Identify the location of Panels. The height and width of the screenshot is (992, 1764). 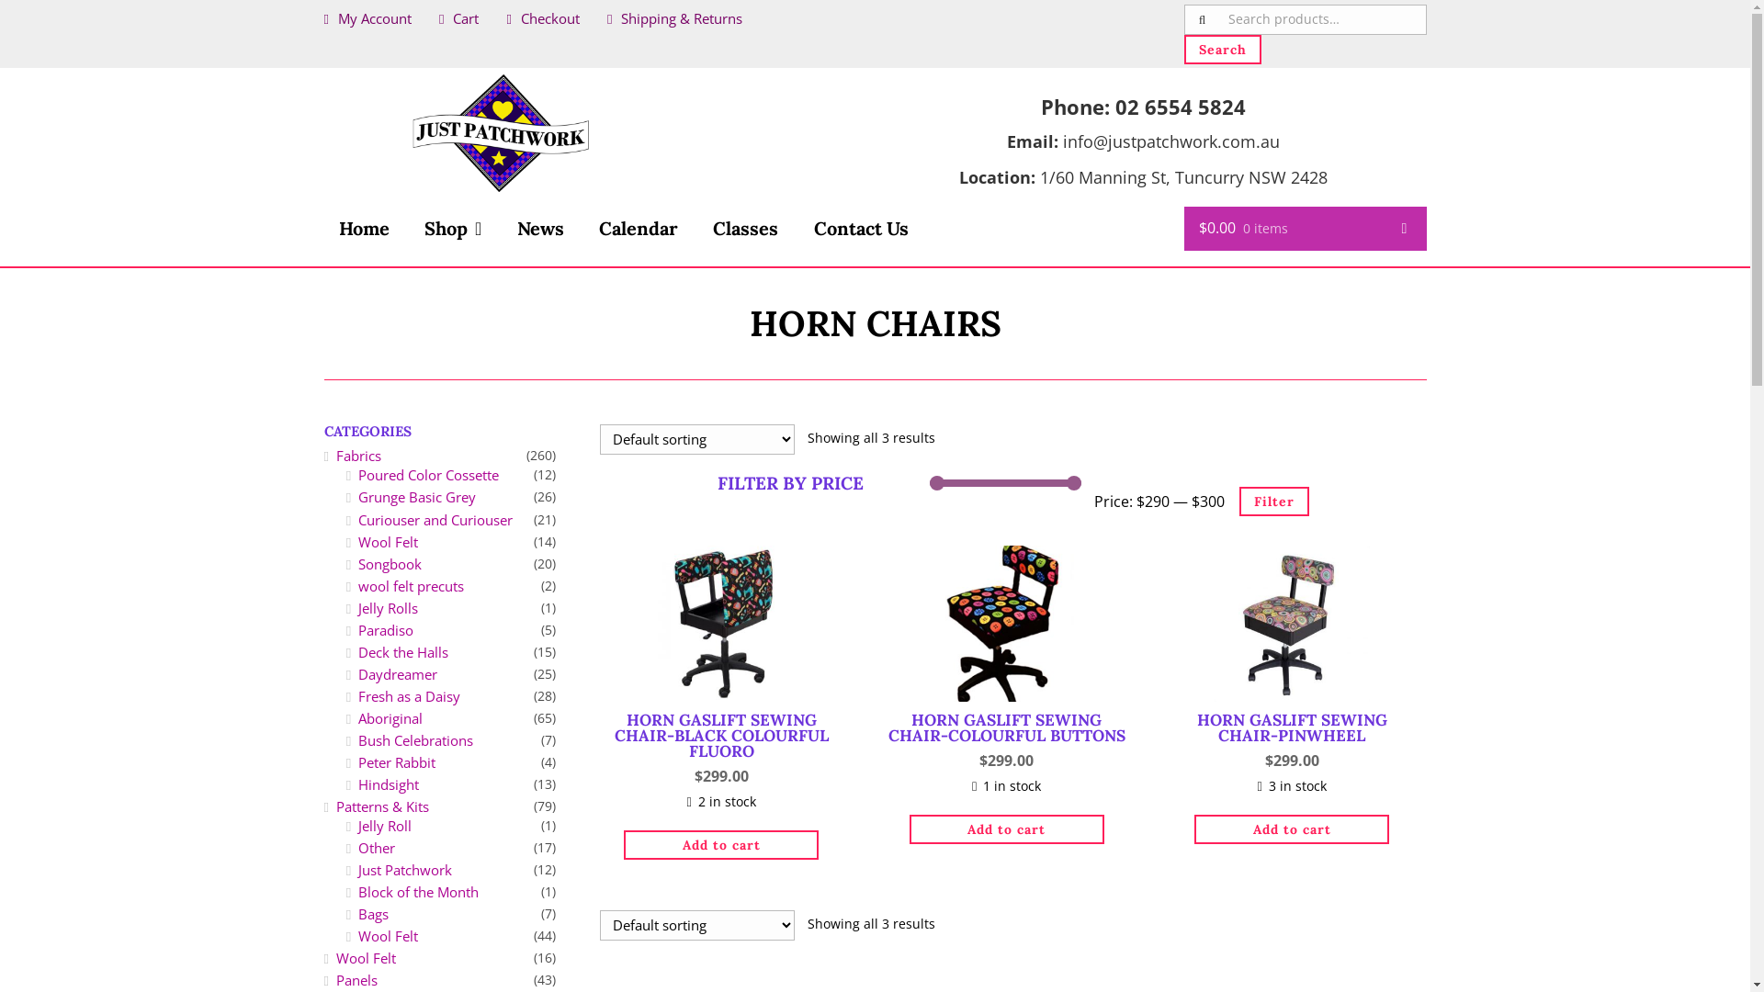
(356, 980).